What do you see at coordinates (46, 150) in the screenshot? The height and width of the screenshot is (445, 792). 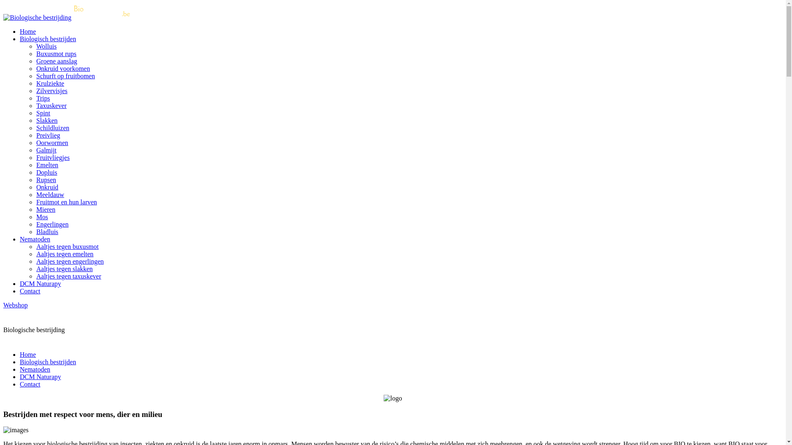 I see `Galmijt` at bounding box center [46, 150].